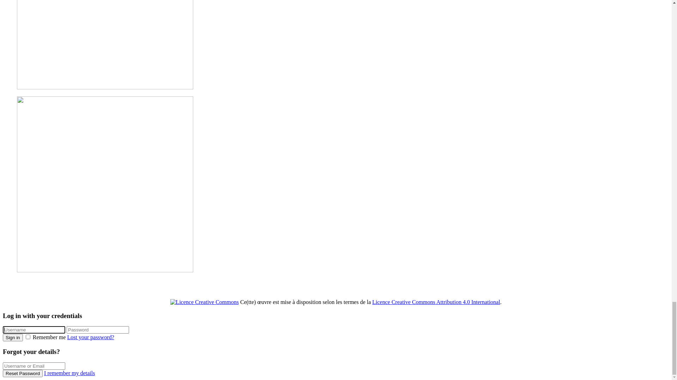 The height and width of the screenshot is (380, 677). What do you see at coordinates (51, 121) in the screenshot?
I see `PUBLICATIONS` at bounding box center [51, 121].